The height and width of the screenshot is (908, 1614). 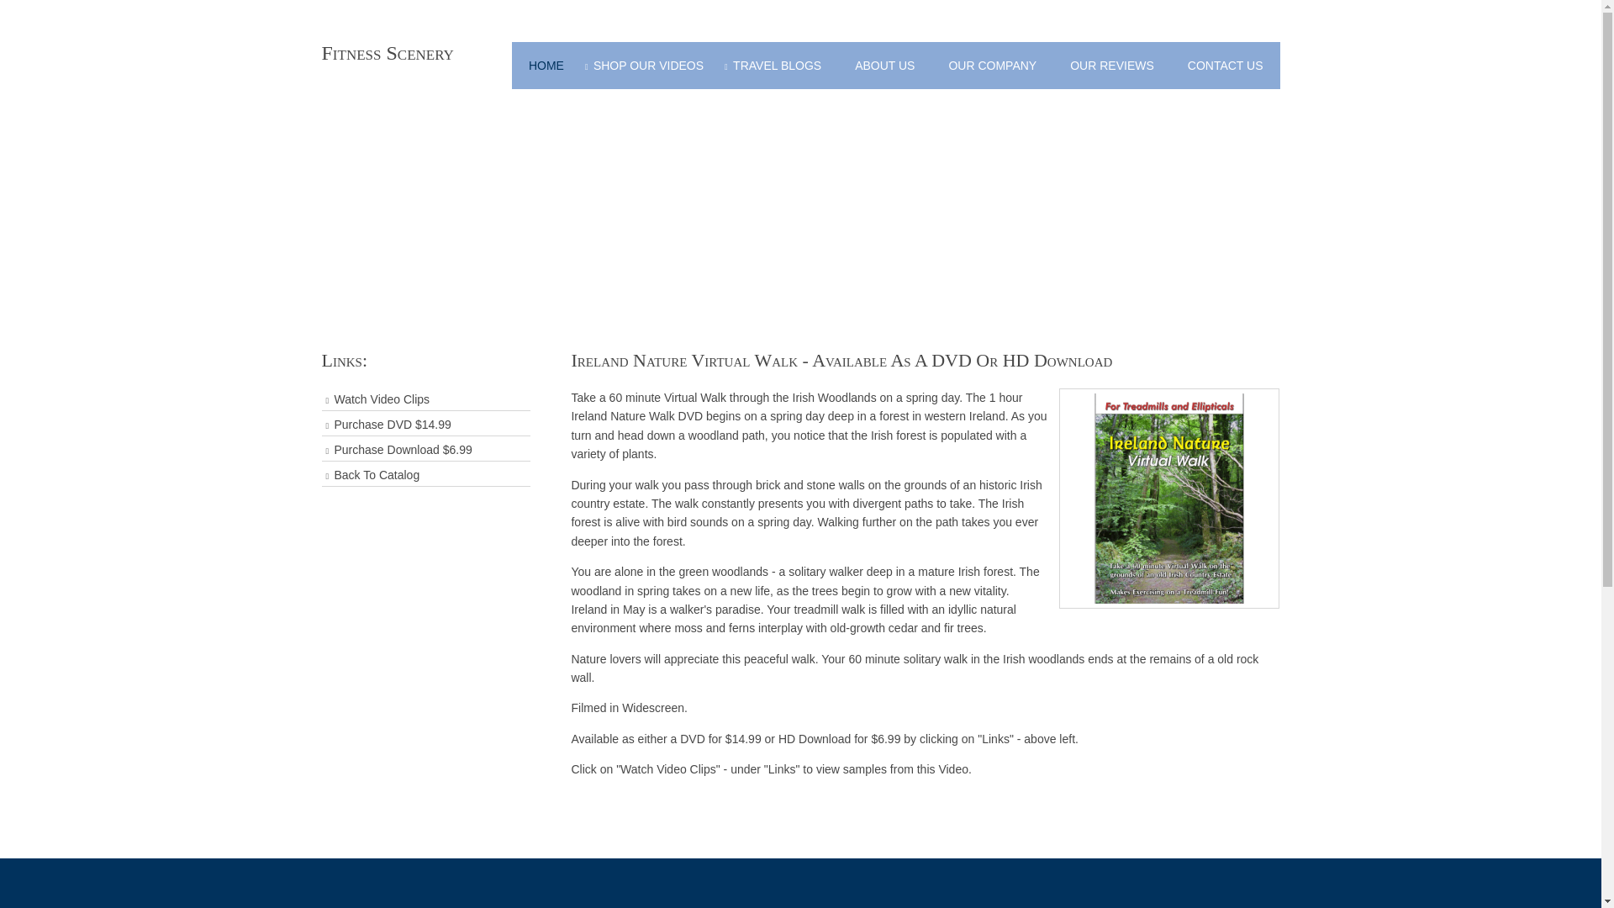 What do you see at coordinates (1112, 65) in the screenshot?
I see `OUR REVIEWS` at bounding box center [1112, 65].